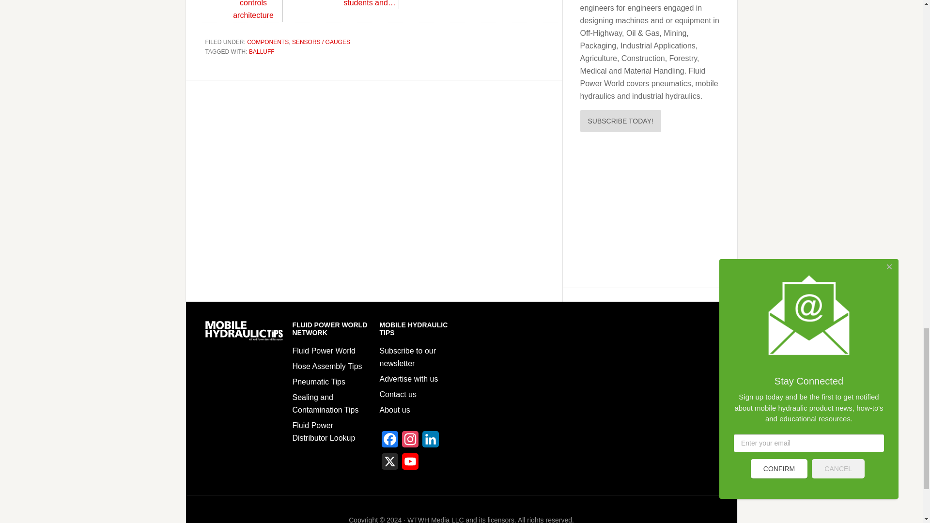 The width and height of the screenshot is (930, 523). Describe the element at coordinates (410, 464) in the screenshot. I see `YouTube Channel` at that location.